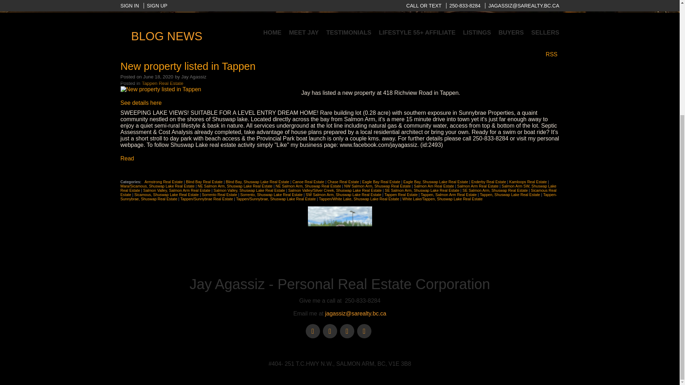 The height and width of the screenshot is (385, 685). Describe the element at coordinates (489, 182) in the screenshot. I see `Enderby Real Estate` at that location.